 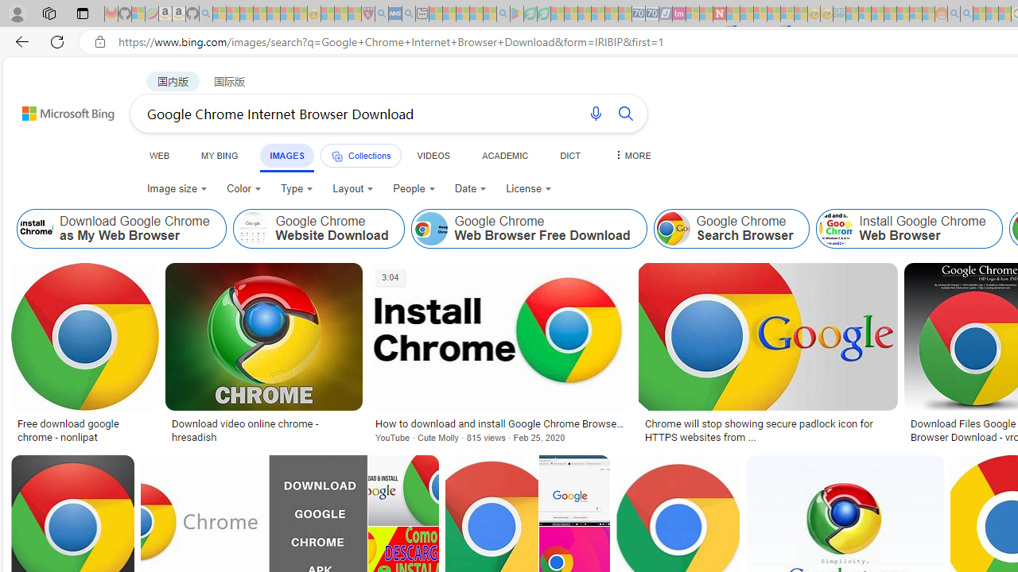 What do you see at coordinates (395, 14) in the screenshot?
I see `NCL Adult Asthma Inhaler Choice Guideline - Sleeping` at bounding box center [395, 14].